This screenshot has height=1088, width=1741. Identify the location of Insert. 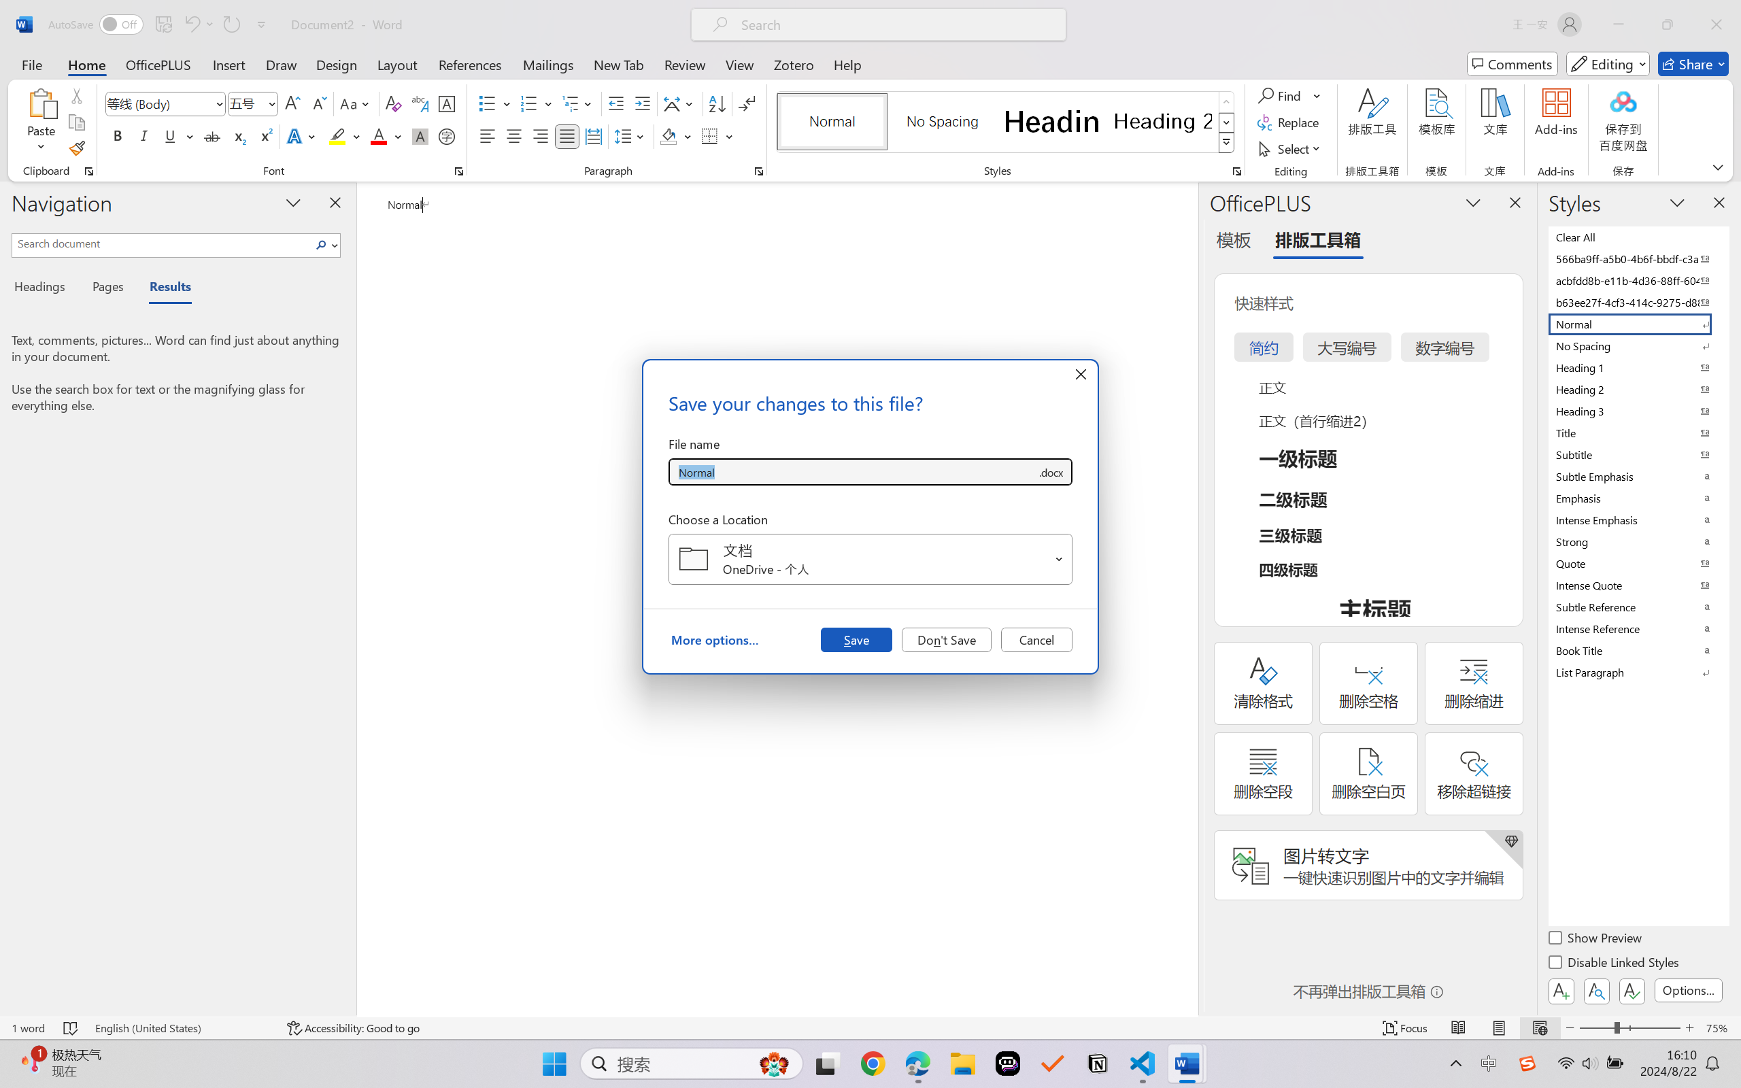
(229, 64).